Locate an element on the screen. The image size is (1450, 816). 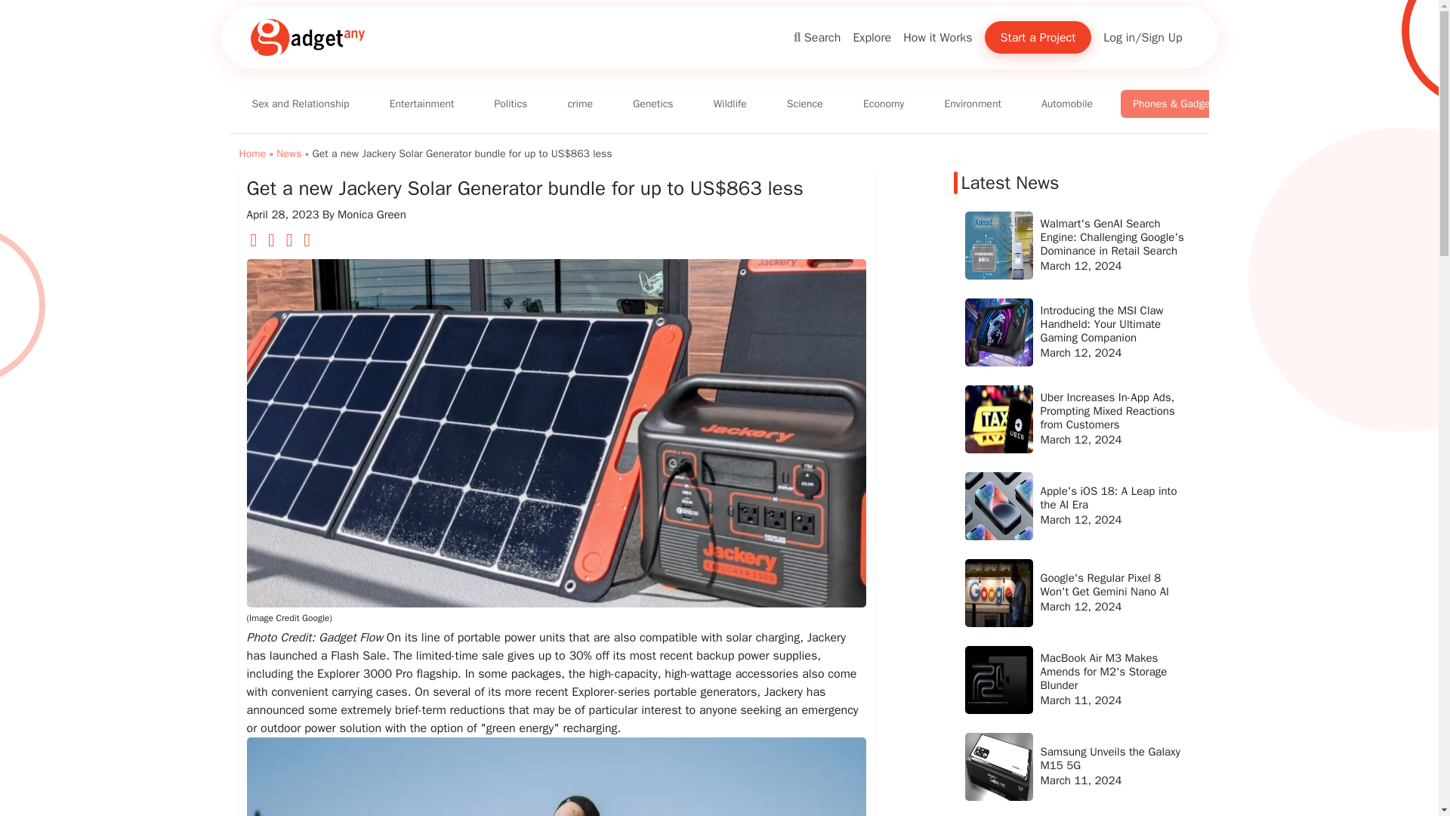
Entertainment is located at coordinates (421, 103).